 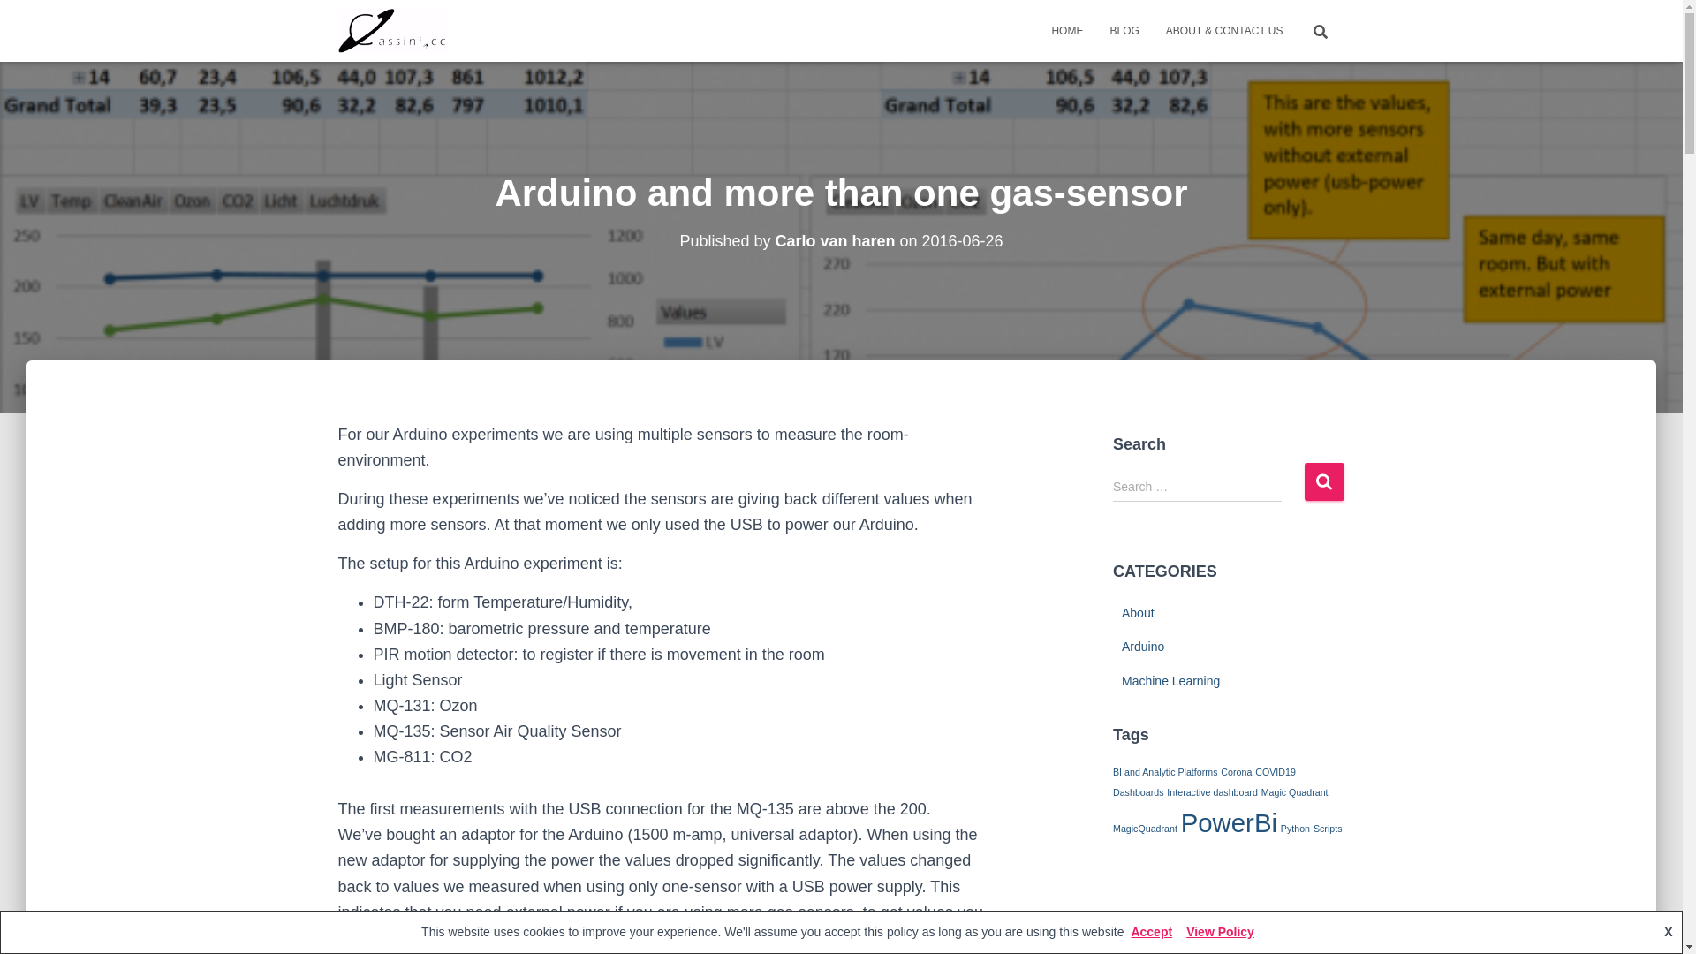 I want to click on Carlo van haren, so click(x=835, y=241).